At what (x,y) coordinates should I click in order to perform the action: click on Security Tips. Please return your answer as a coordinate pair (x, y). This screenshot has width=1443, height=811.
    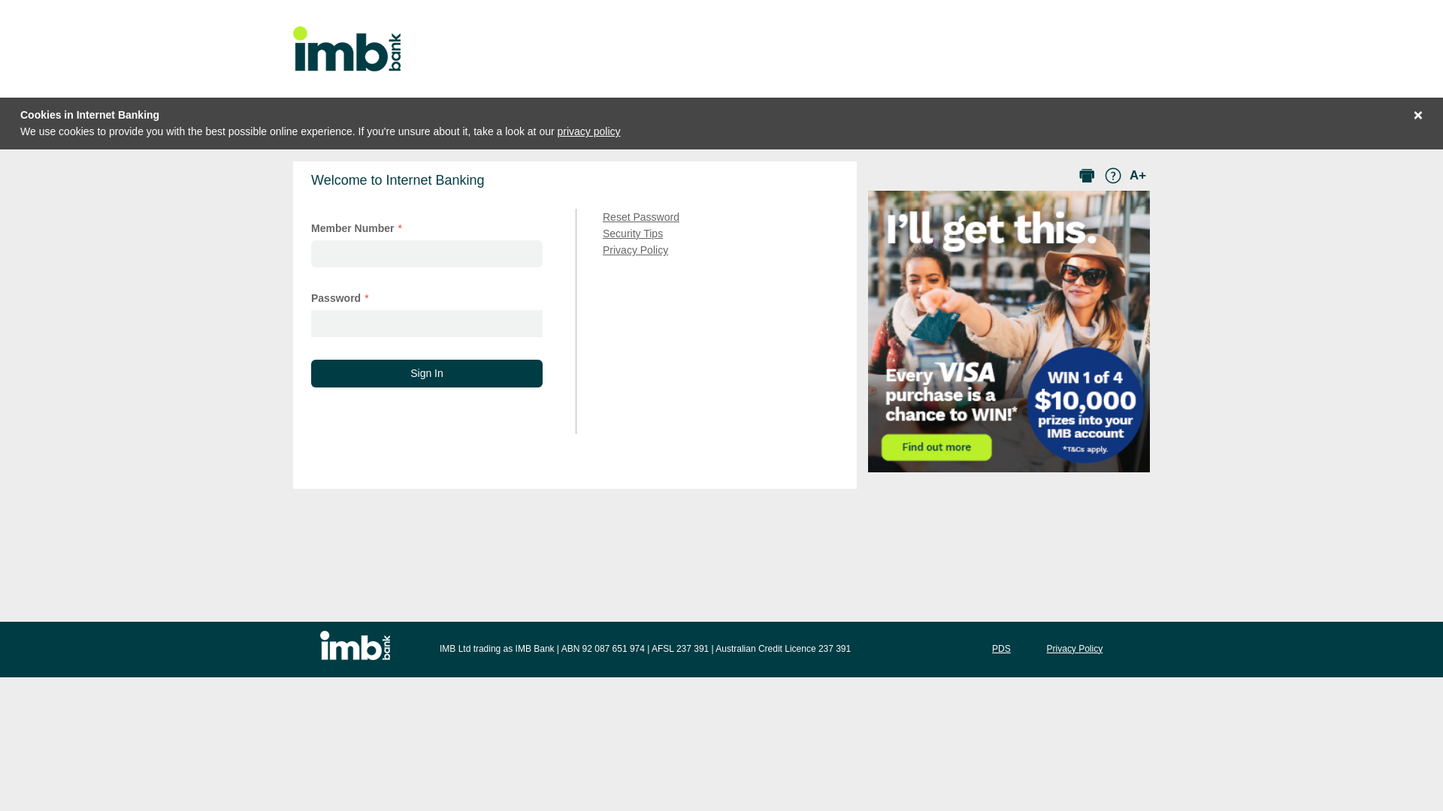
    Looking at the image, I should click on (633, 234).